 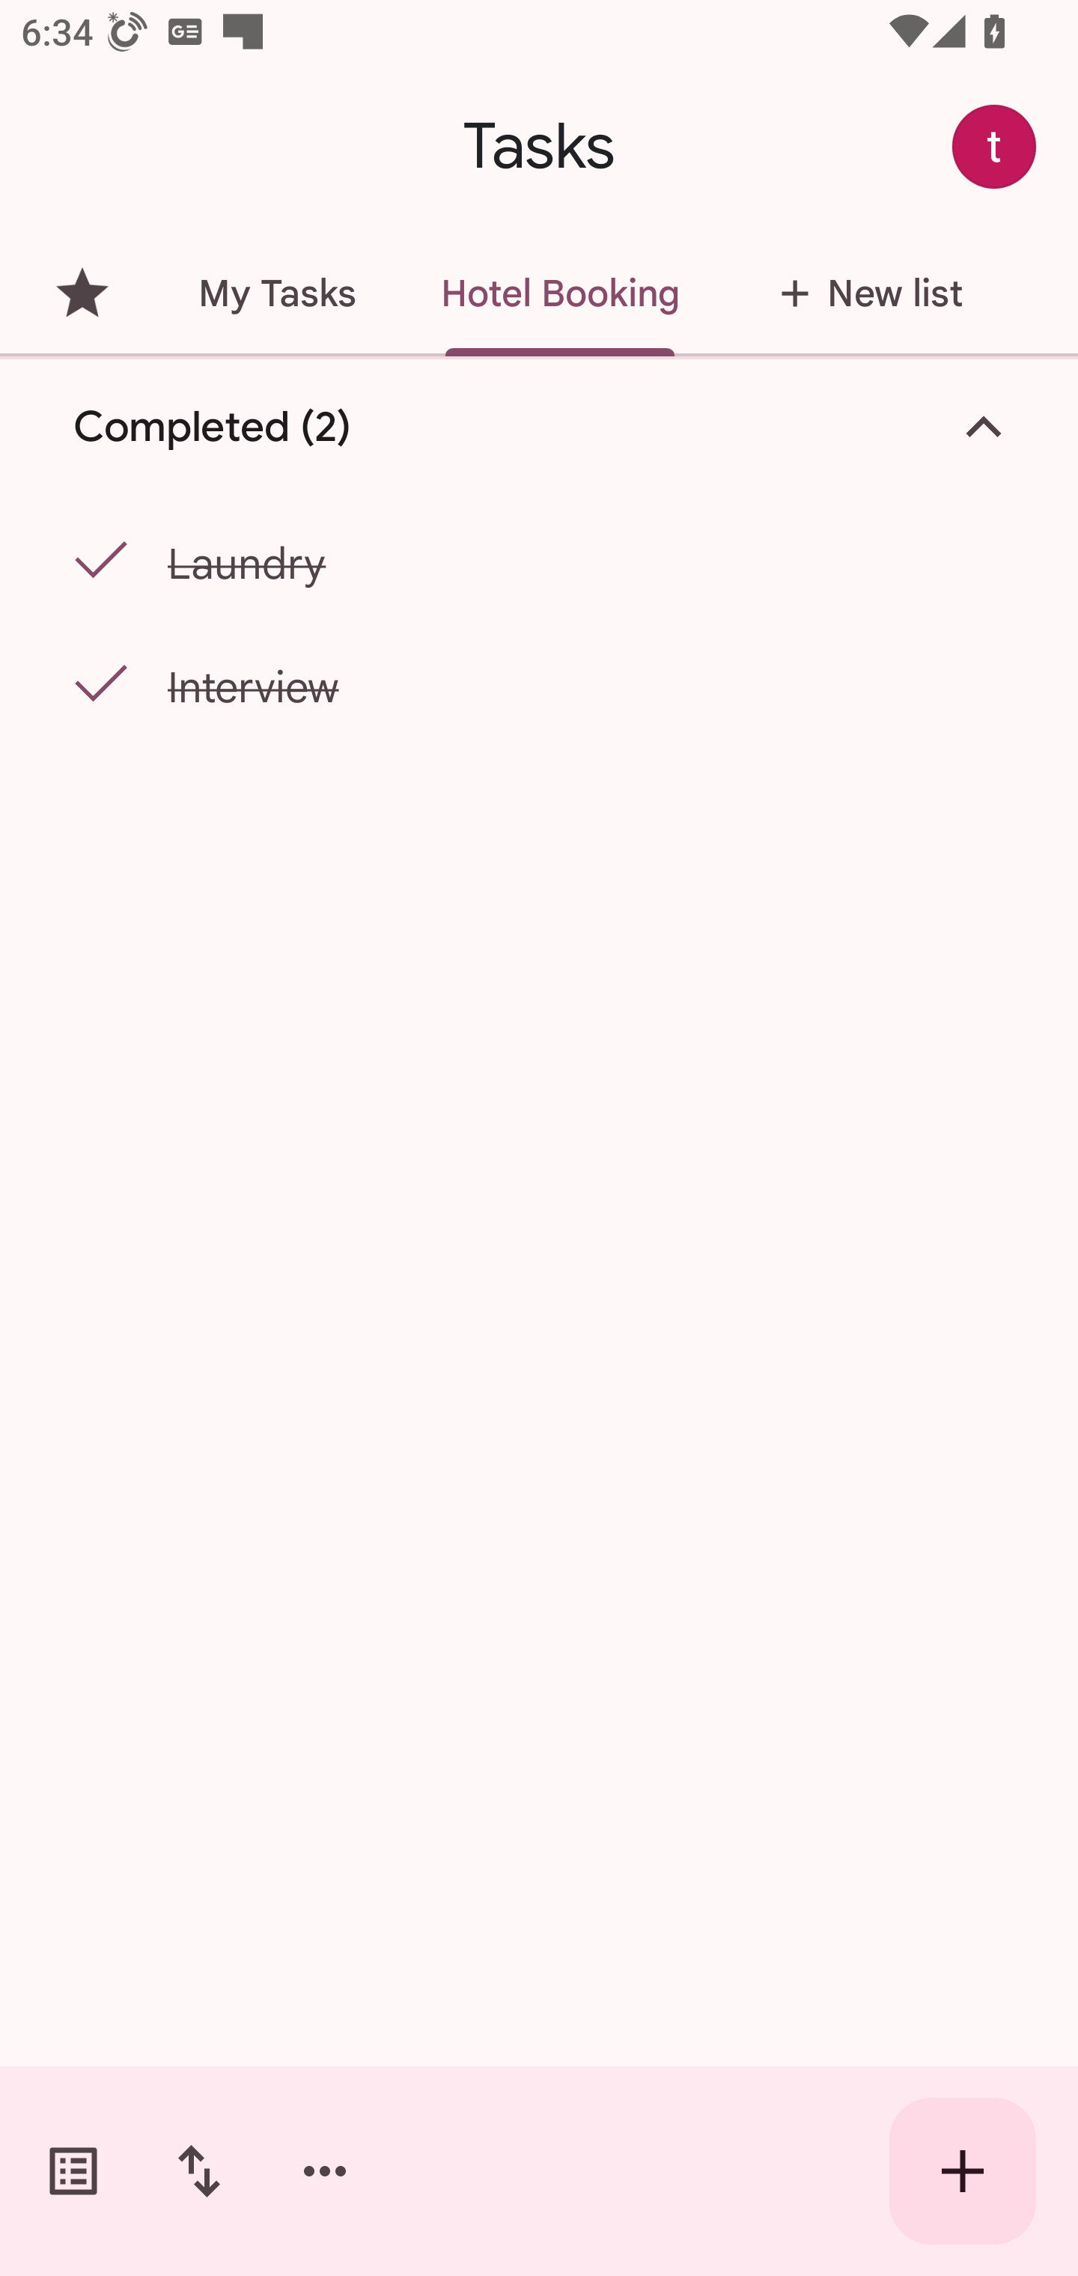 I want to click on Switch task lists, so click(x=73, y=2171).